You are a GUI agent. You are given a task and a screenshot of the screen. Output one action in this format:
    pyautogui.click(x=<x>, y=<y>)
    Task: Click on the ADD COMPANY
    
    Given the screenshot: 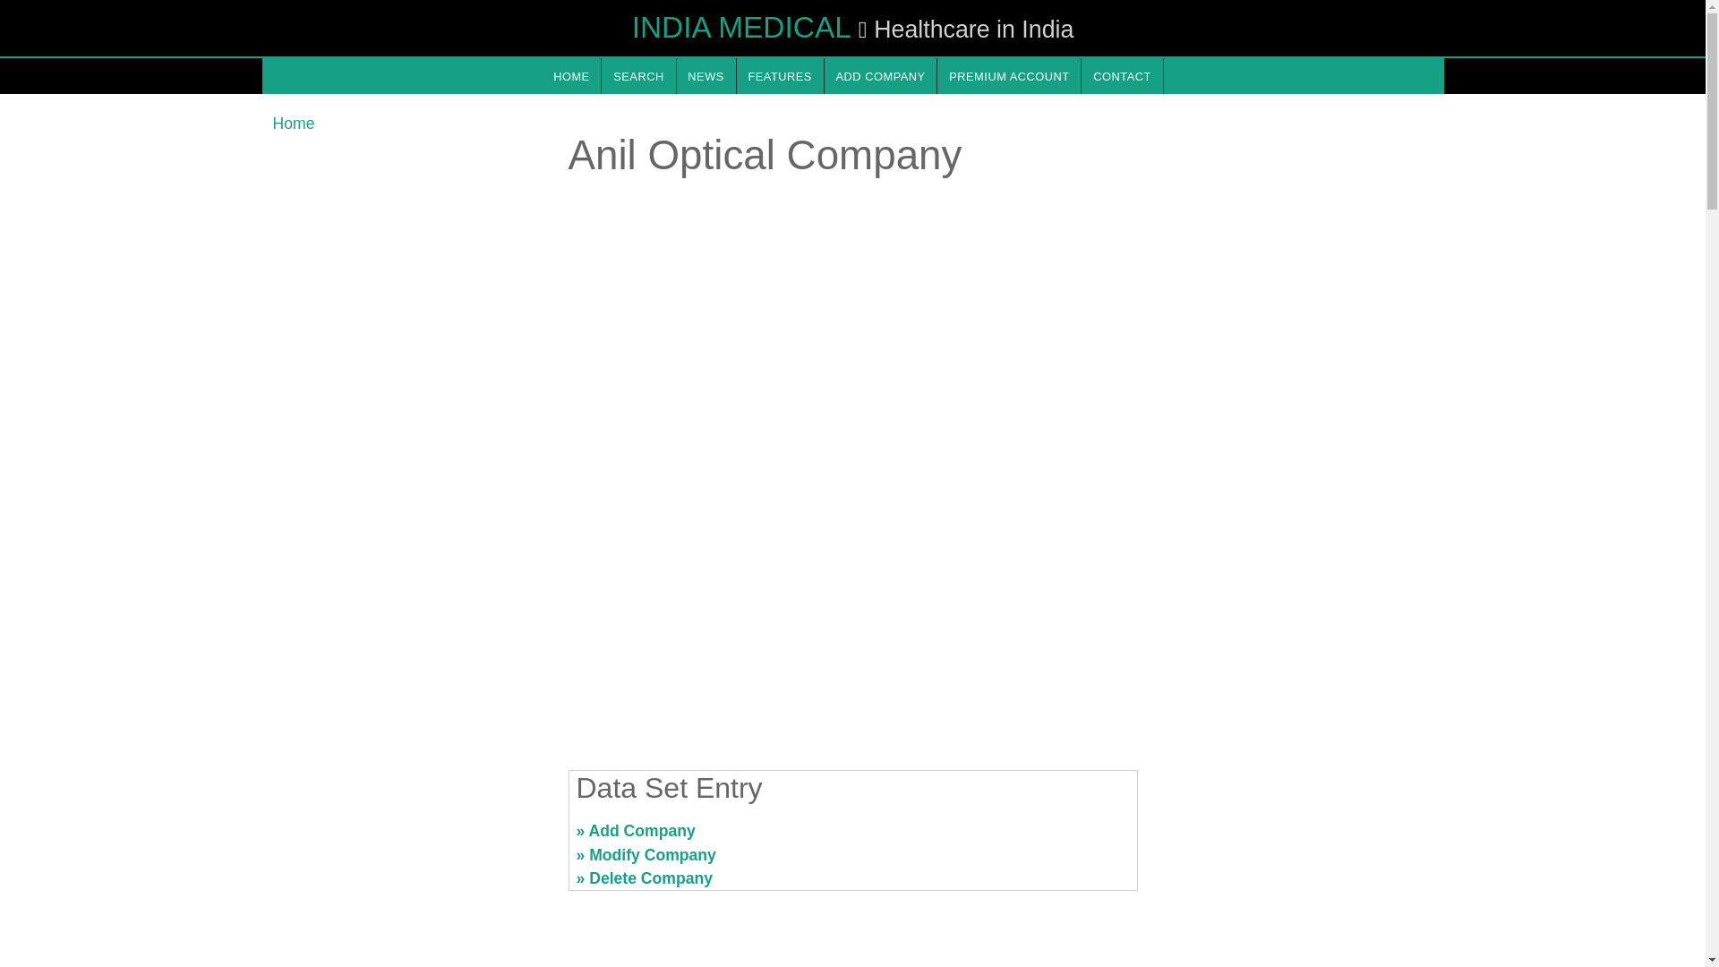 What is the action you would take?
    pyautogui.click(x=881, y=75)
    